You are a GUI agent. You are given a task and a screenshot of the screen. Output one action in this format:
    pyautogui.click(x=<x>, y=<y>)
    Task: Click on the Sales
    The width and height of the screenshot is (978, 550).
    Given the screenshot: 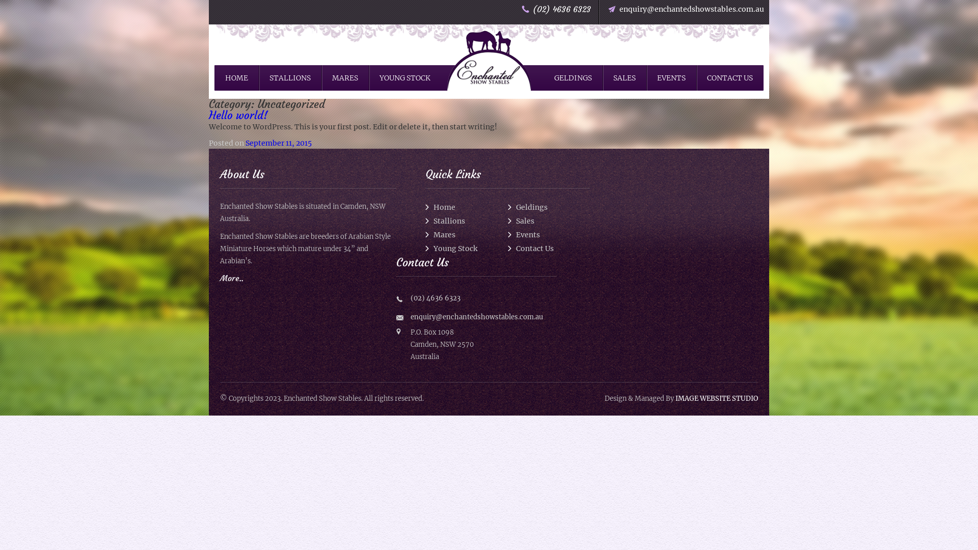 What is the action you would take?
    pyautogui.click(x=521, y=221)
    